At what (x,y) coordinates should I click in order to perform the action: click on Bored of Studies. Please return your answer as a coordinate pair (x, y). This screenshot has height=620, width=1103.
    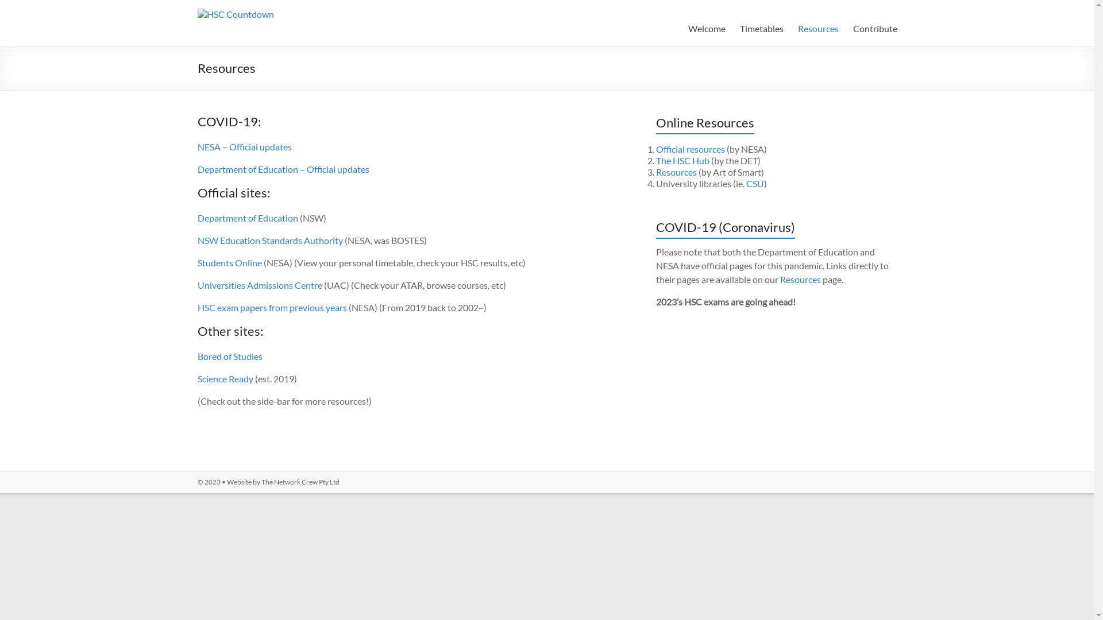
    Looking at the image, I should click on (230, 356).